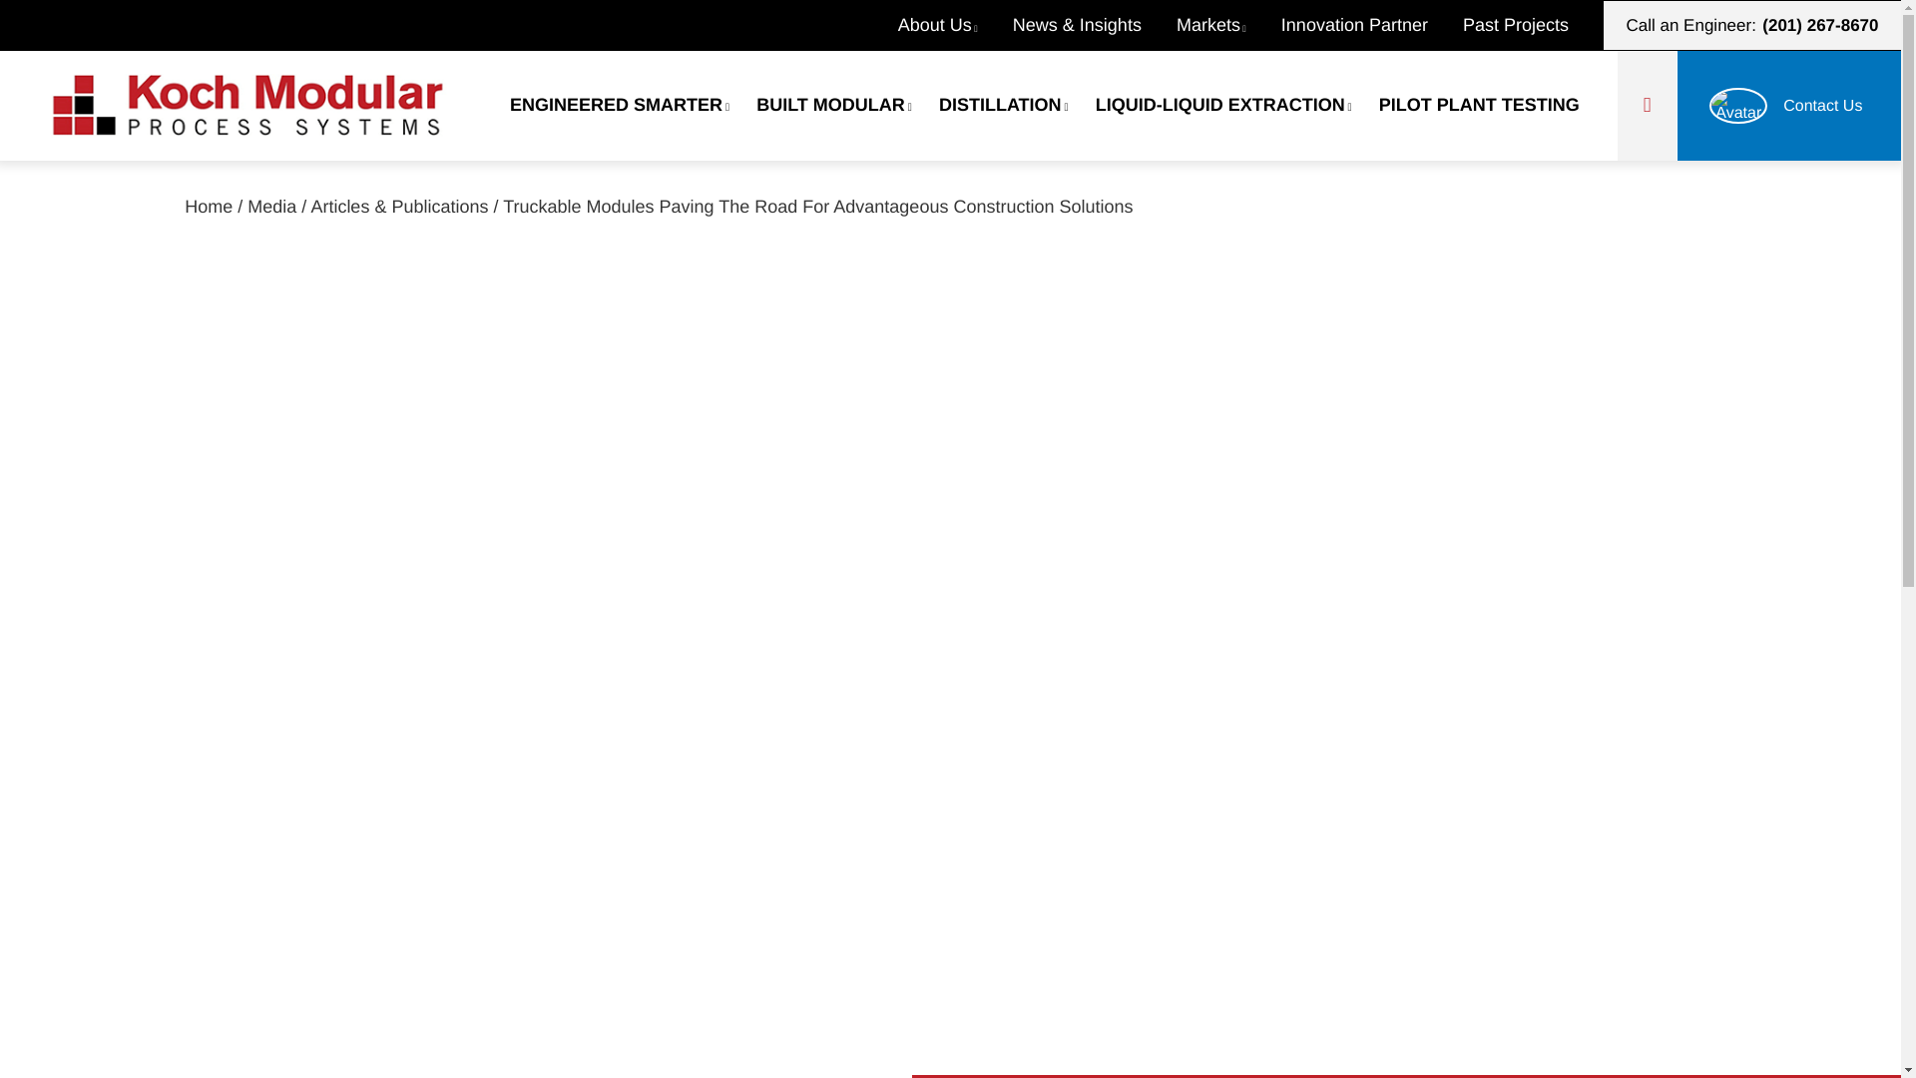  I want to click on DISTILLATION, so click(1004, 106).